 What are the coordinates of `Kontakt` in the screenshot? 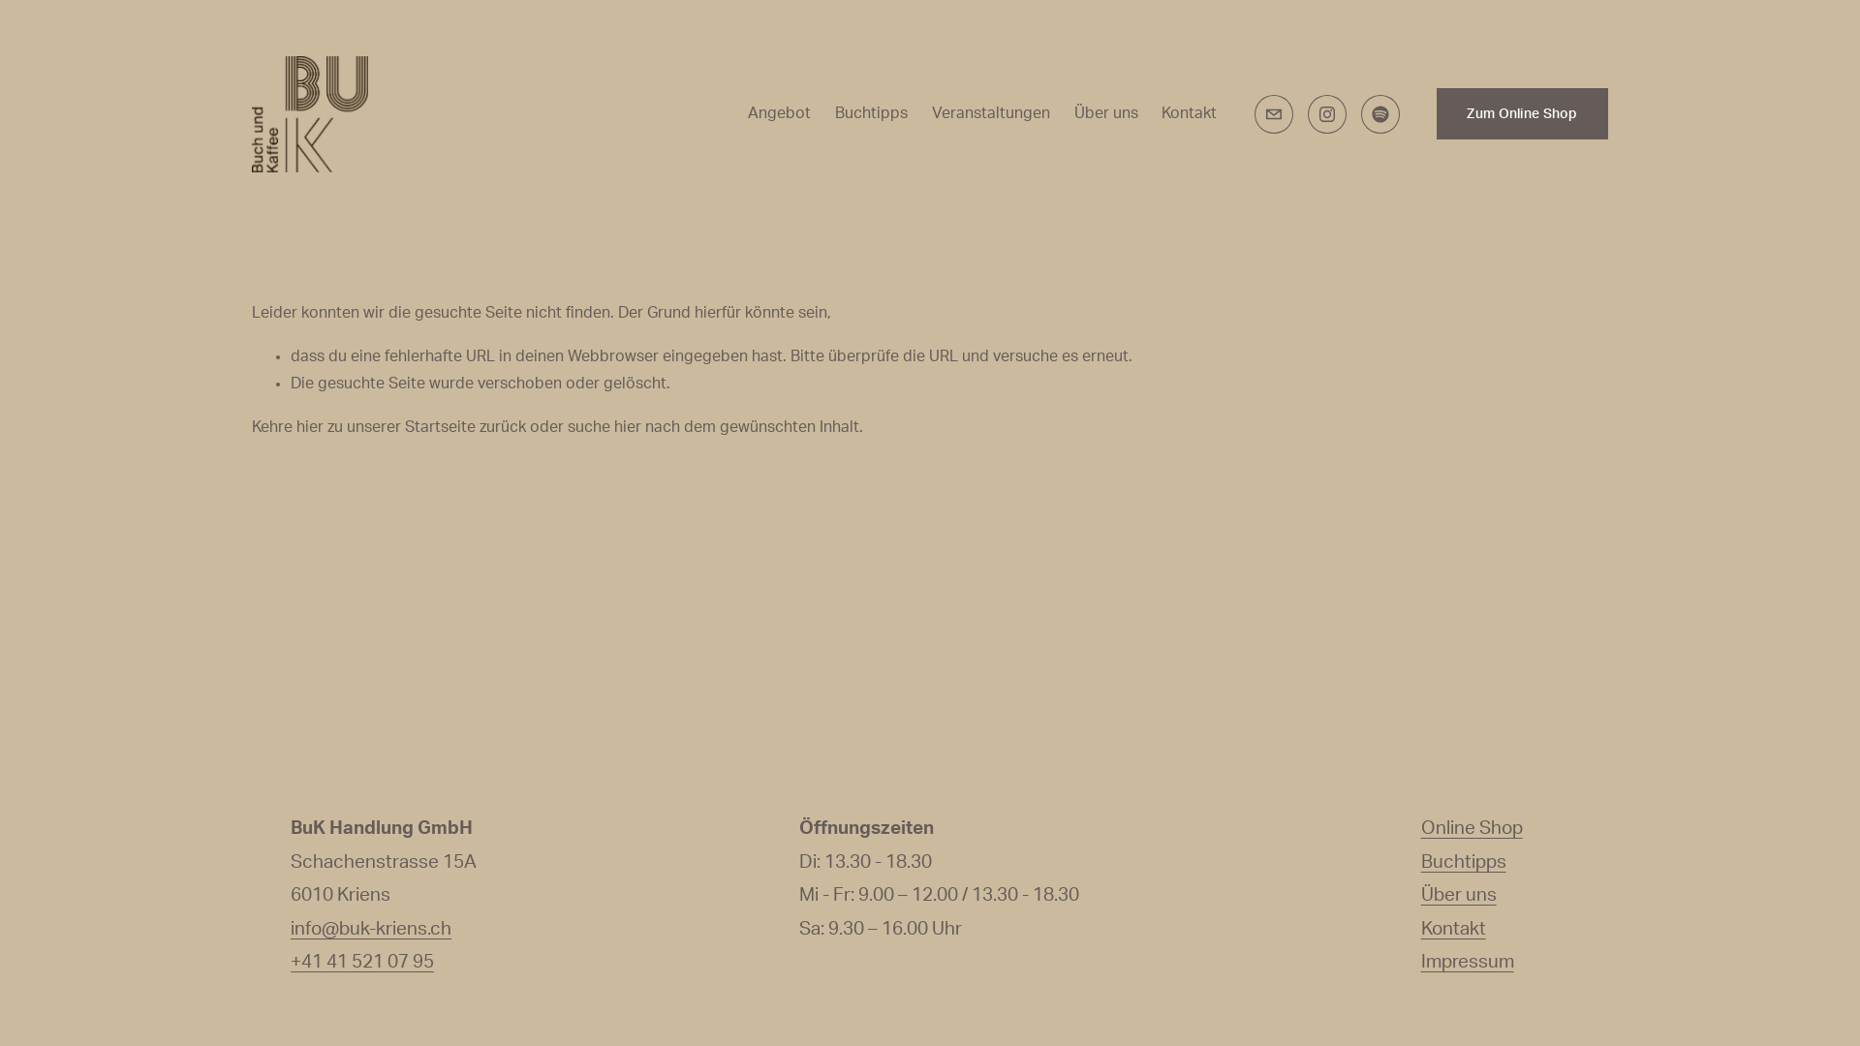 It's located at (1453, 930).